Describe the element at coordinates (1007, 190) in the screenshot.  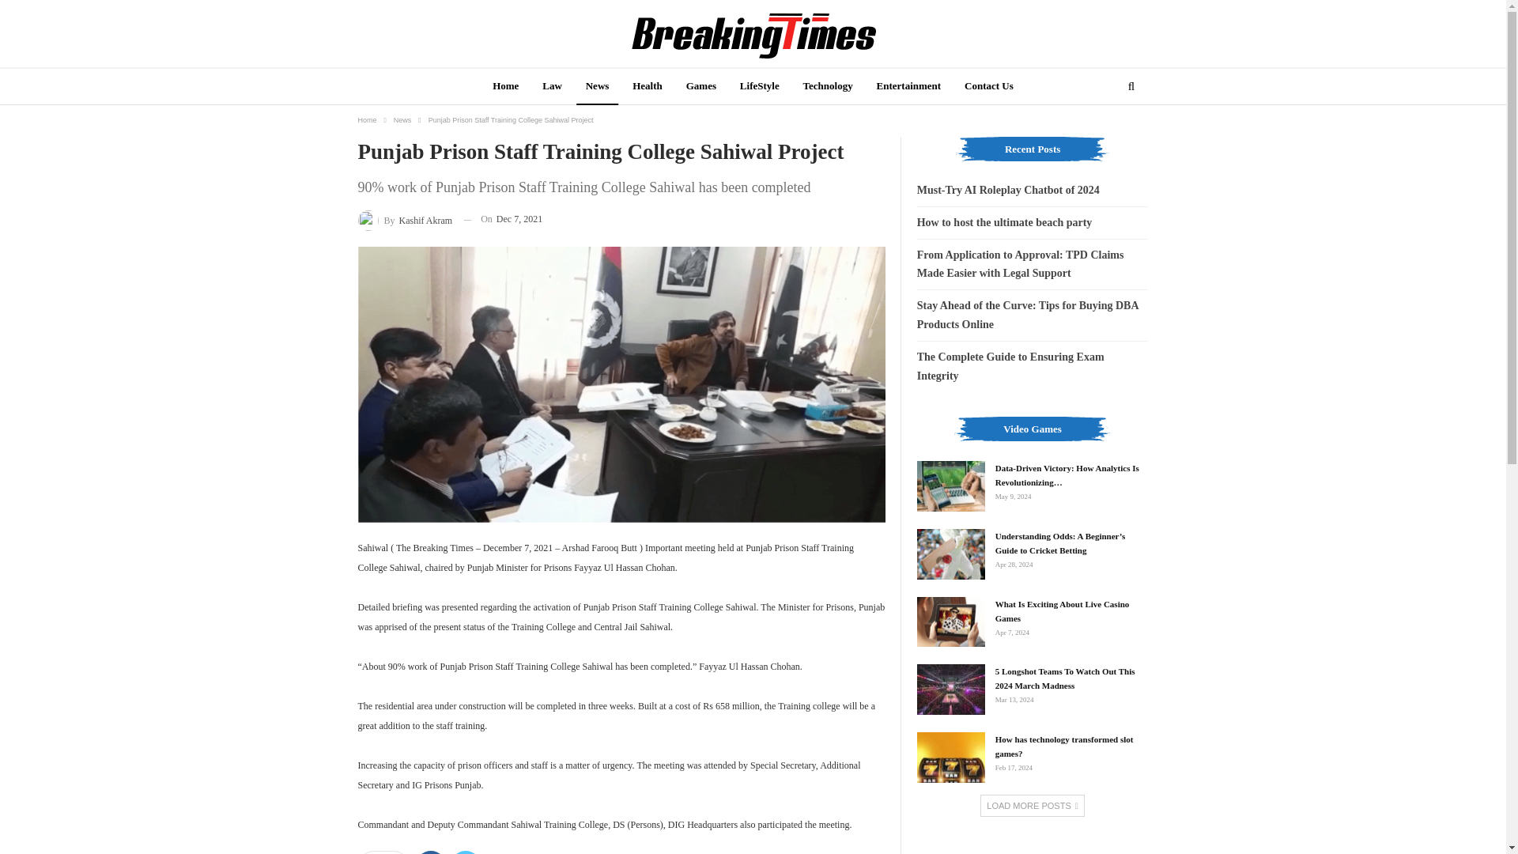
I see `Must-Try AI Roleplay Chatbot of 2024` at that location.